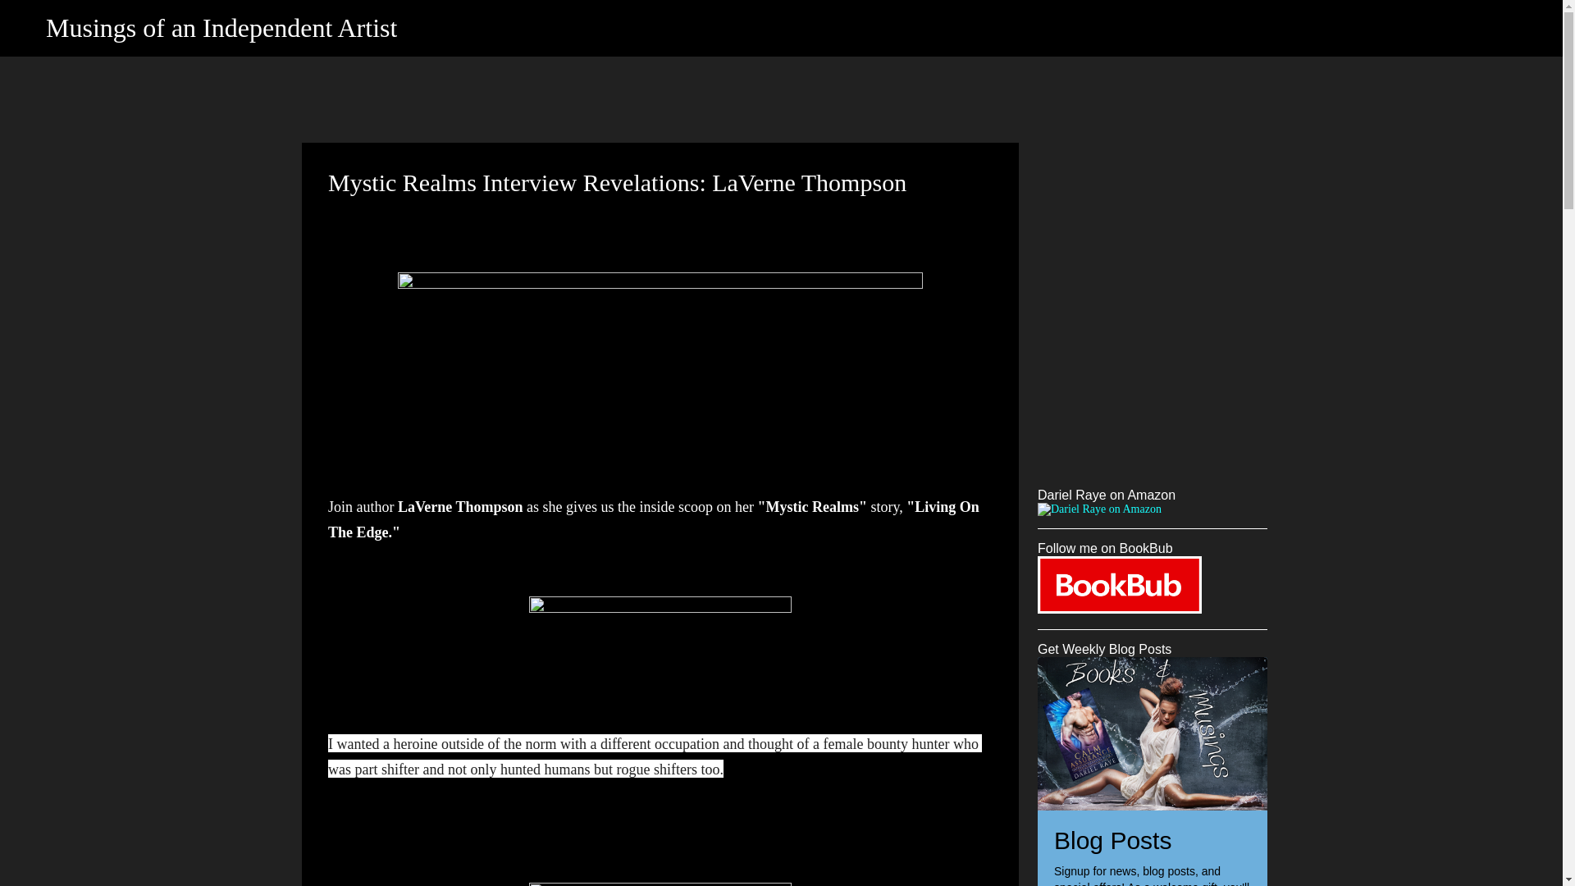  What do you see at coordinates (221, 28) in the screenshot?
I see `Musings of an Independent Artist` at bounding box center [221, 28].